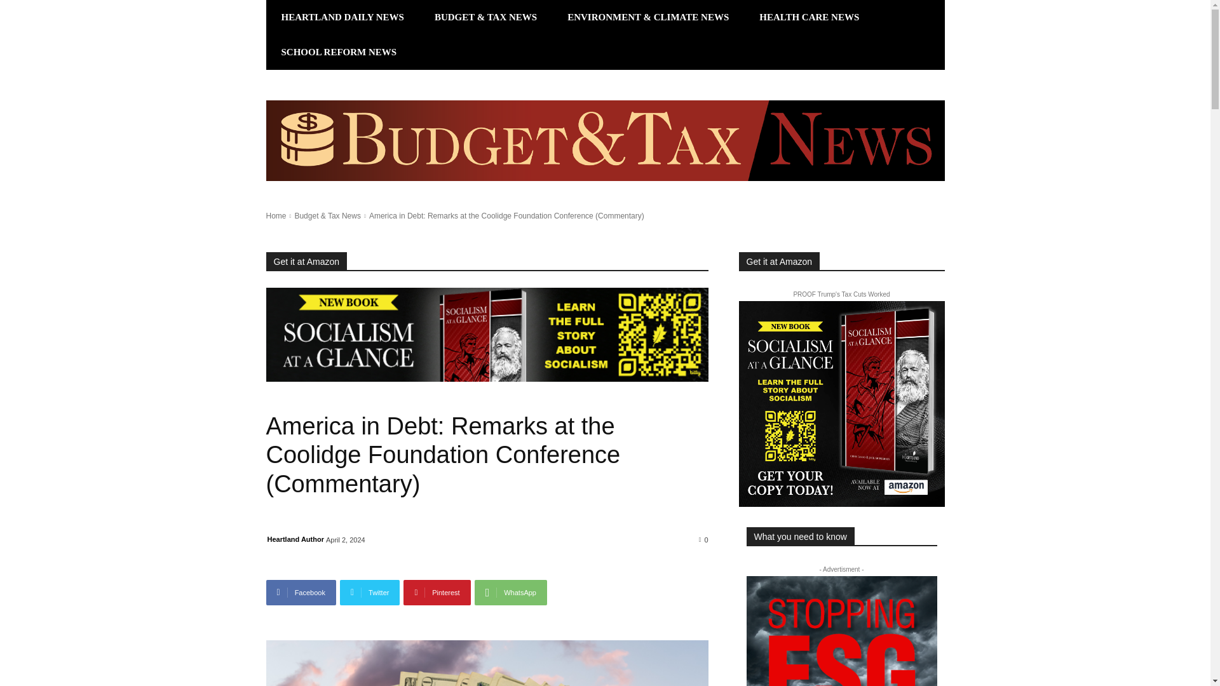  What do you see at coordinates (342, 18) in the screenshot?
I see `HEARTLAND DAILY NEWS` at bounding box center [342, 18].